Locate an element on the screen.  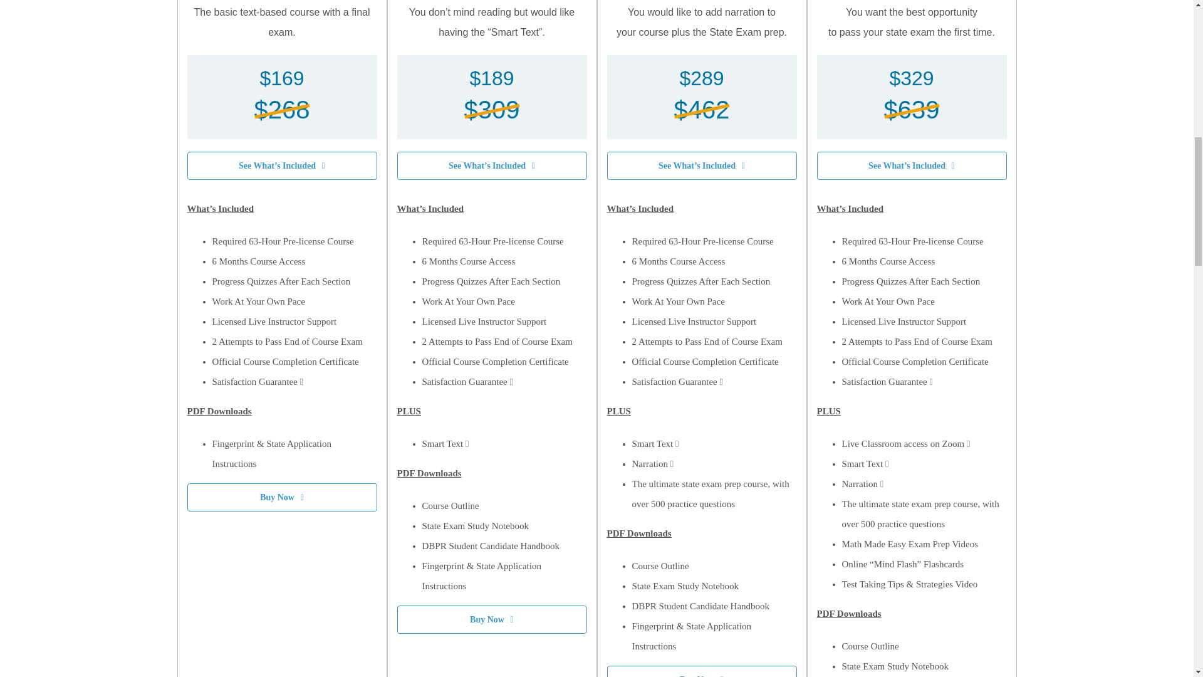
Buy Now is located at coordinates (701, 671).